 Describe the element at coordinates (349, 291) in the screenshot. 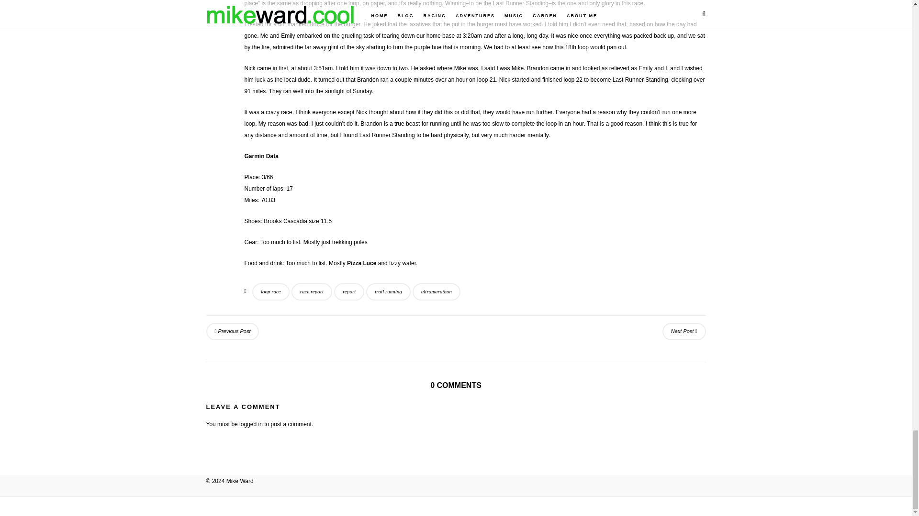

I see `report` at that location.